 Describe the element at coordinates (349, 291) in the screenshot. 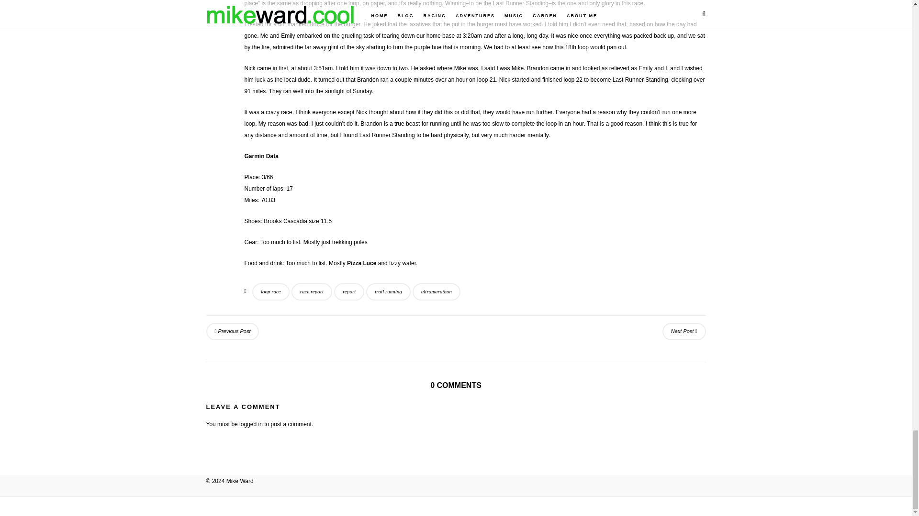

I see `report` at that location.